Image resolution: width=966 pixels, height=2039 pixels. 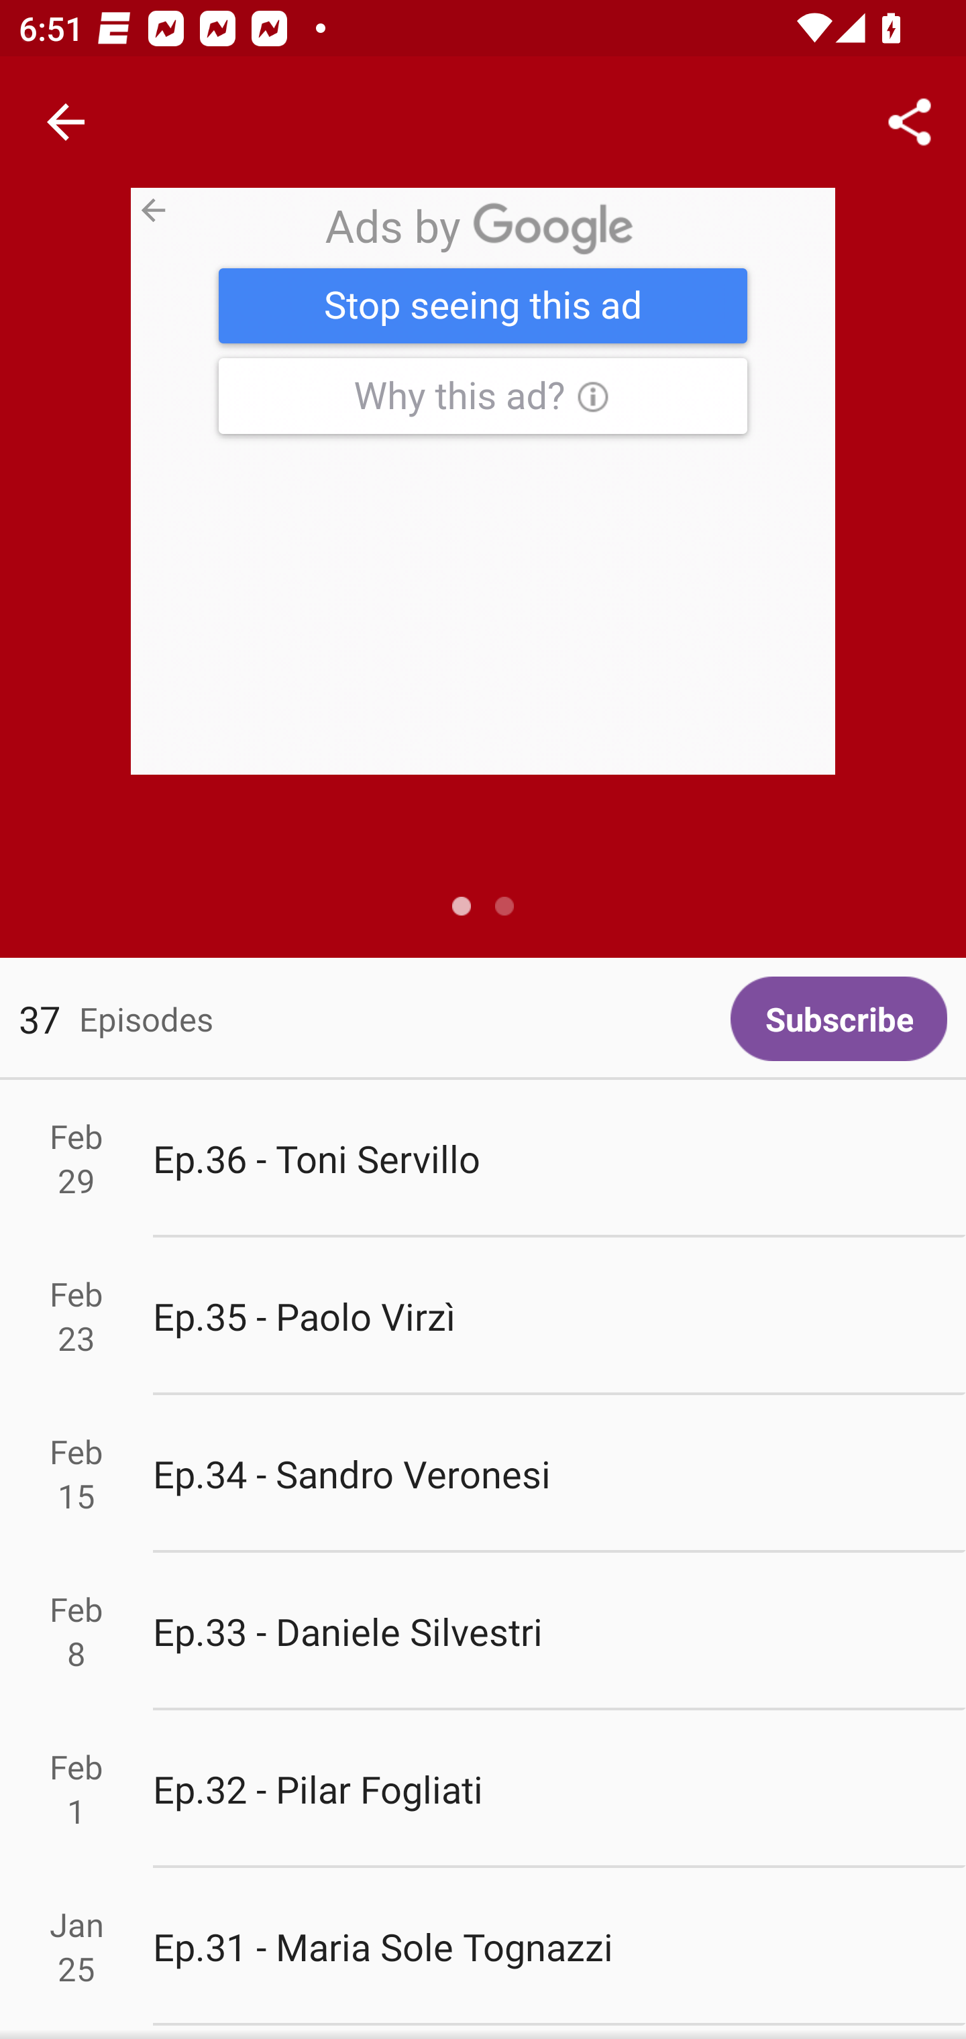 I want to click on Feb 15 Ep.34 - Sandro Veronesi, so click(x=483, y=1474).